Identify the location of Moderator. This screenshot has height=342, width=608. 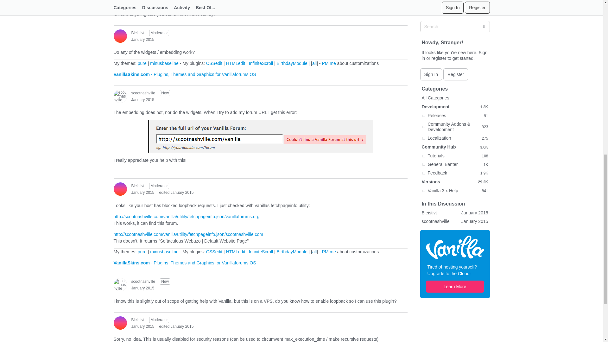
(159, 33).